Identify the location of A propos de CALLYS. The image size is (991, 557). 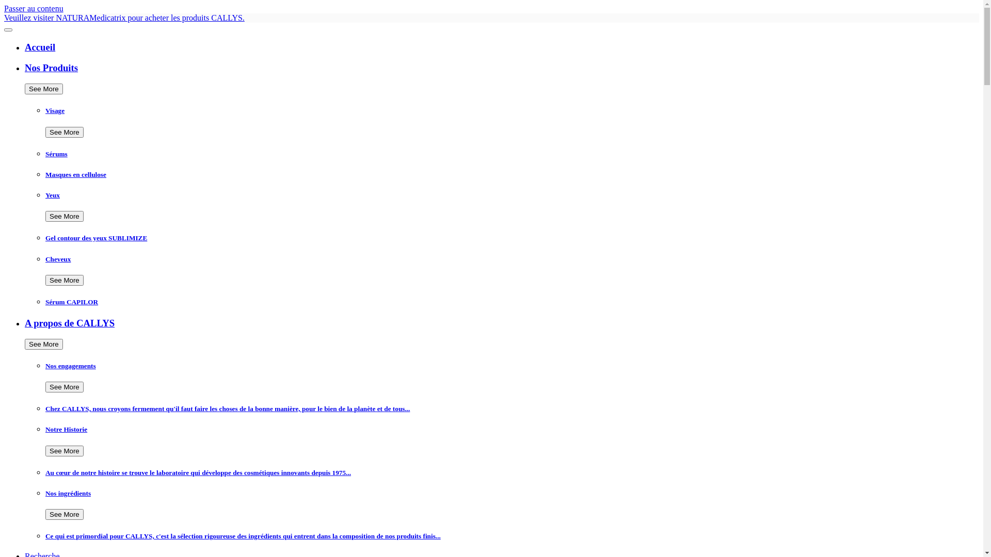
(502, 323).